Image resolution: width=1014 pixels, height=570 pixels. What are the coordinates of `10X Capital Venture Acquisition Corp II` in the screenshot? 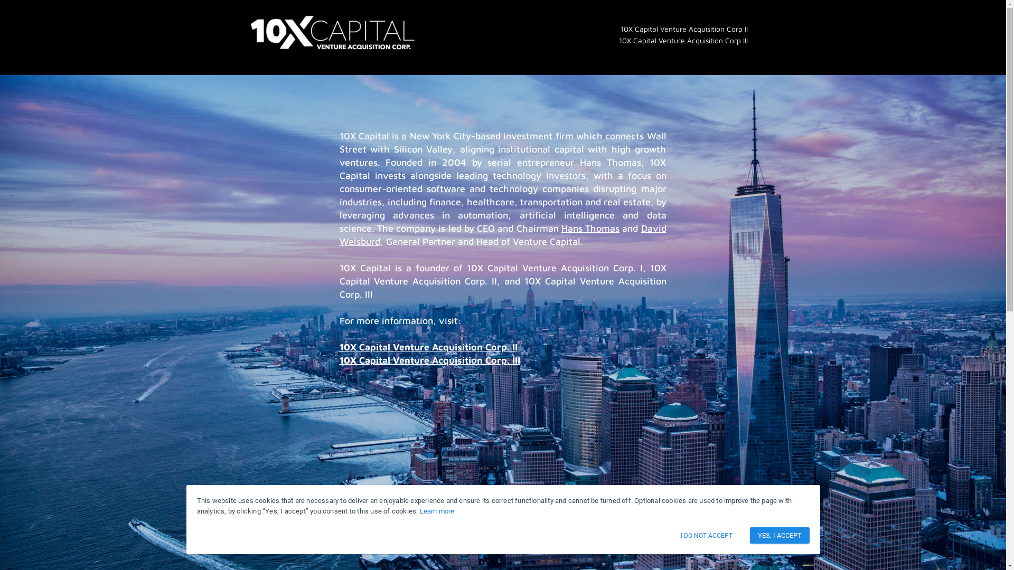 It's located at (683, 29).